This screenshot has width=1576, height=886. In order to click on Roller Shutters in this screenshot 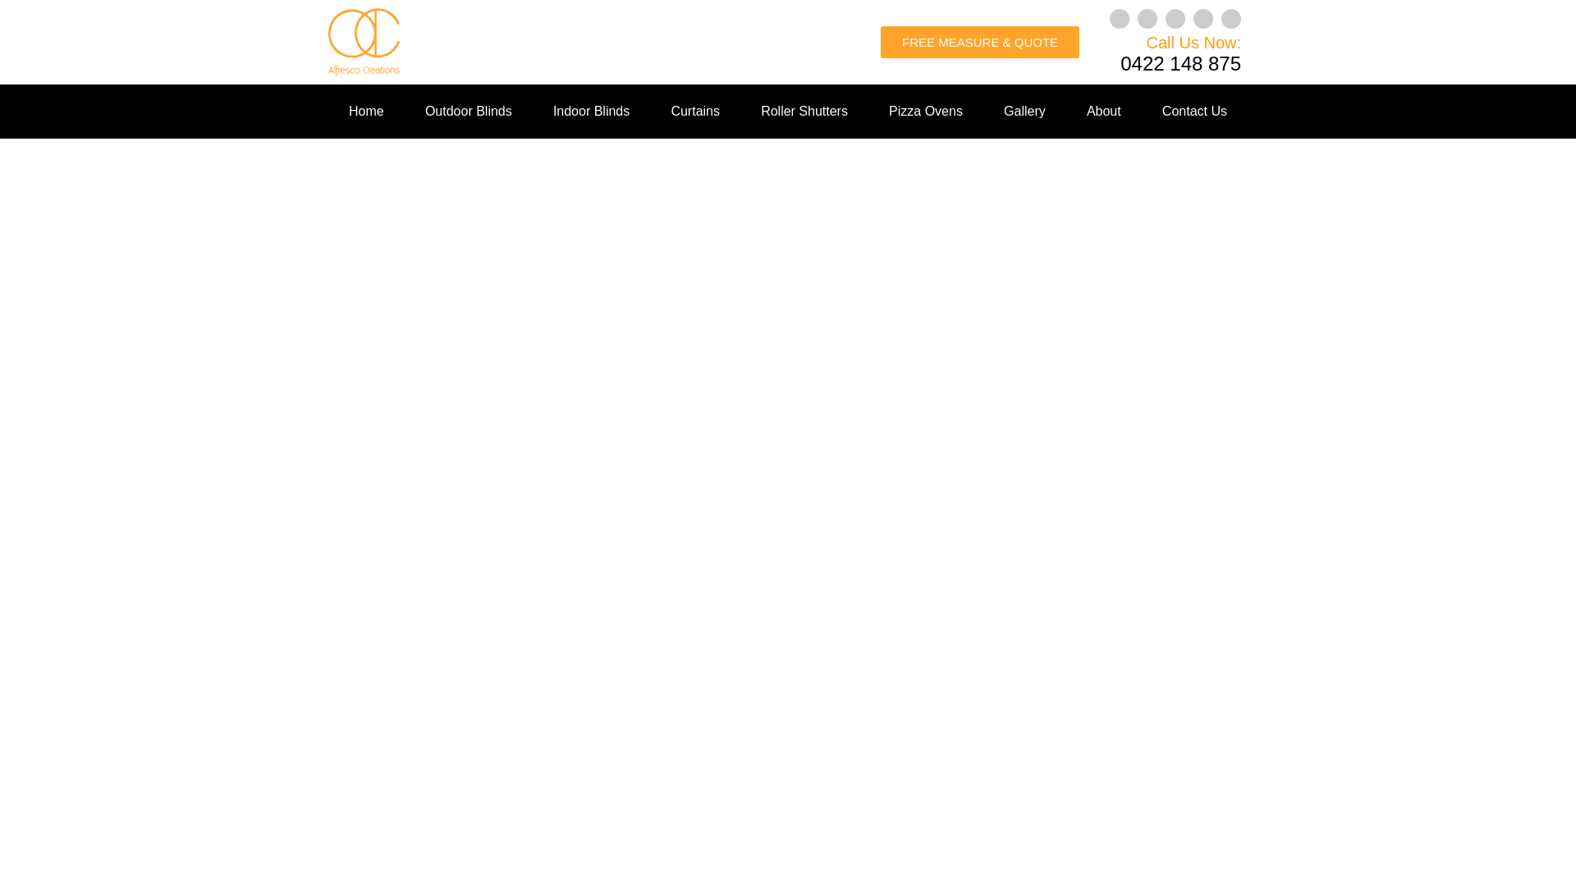, I will do `click(804, 112)`.